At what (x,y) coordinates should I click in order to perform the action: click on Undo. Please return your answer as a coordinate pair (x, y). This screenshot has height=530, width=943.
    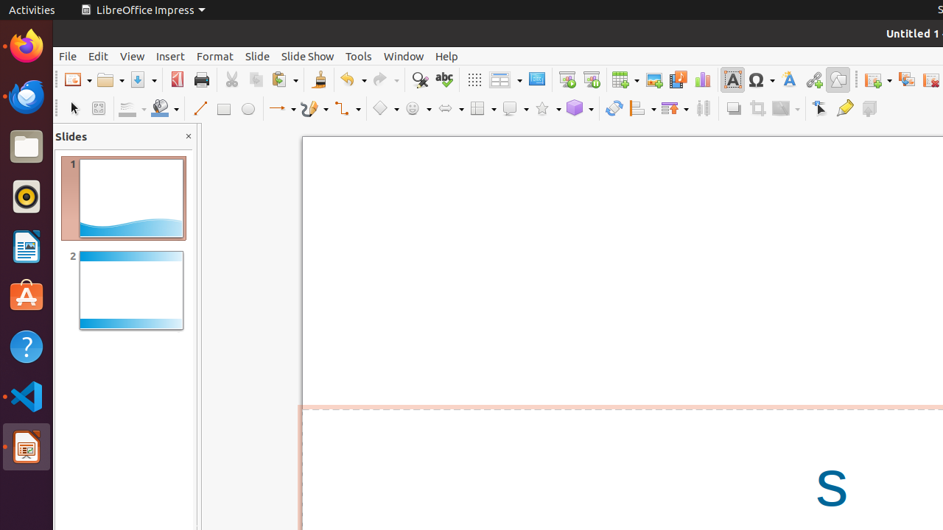
    Looking at the image, I should click on (353, 79).